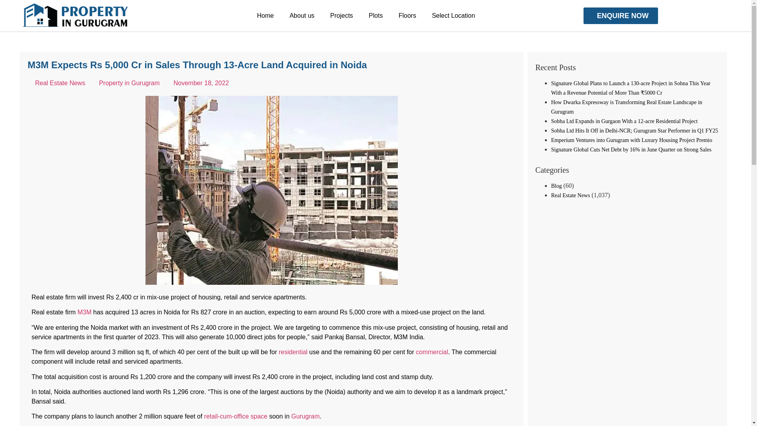  Describe the element at coordinates (302, 16) in the screenshot. I see `About us` at that location.